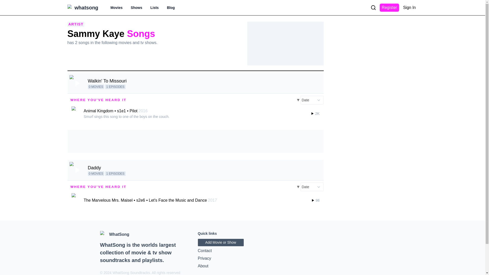 This screenshot has height=275, width=489. What do you see at coordinates (410, 8) in the screenshot?
I see `Sign In` at bounding box center [410, 8].